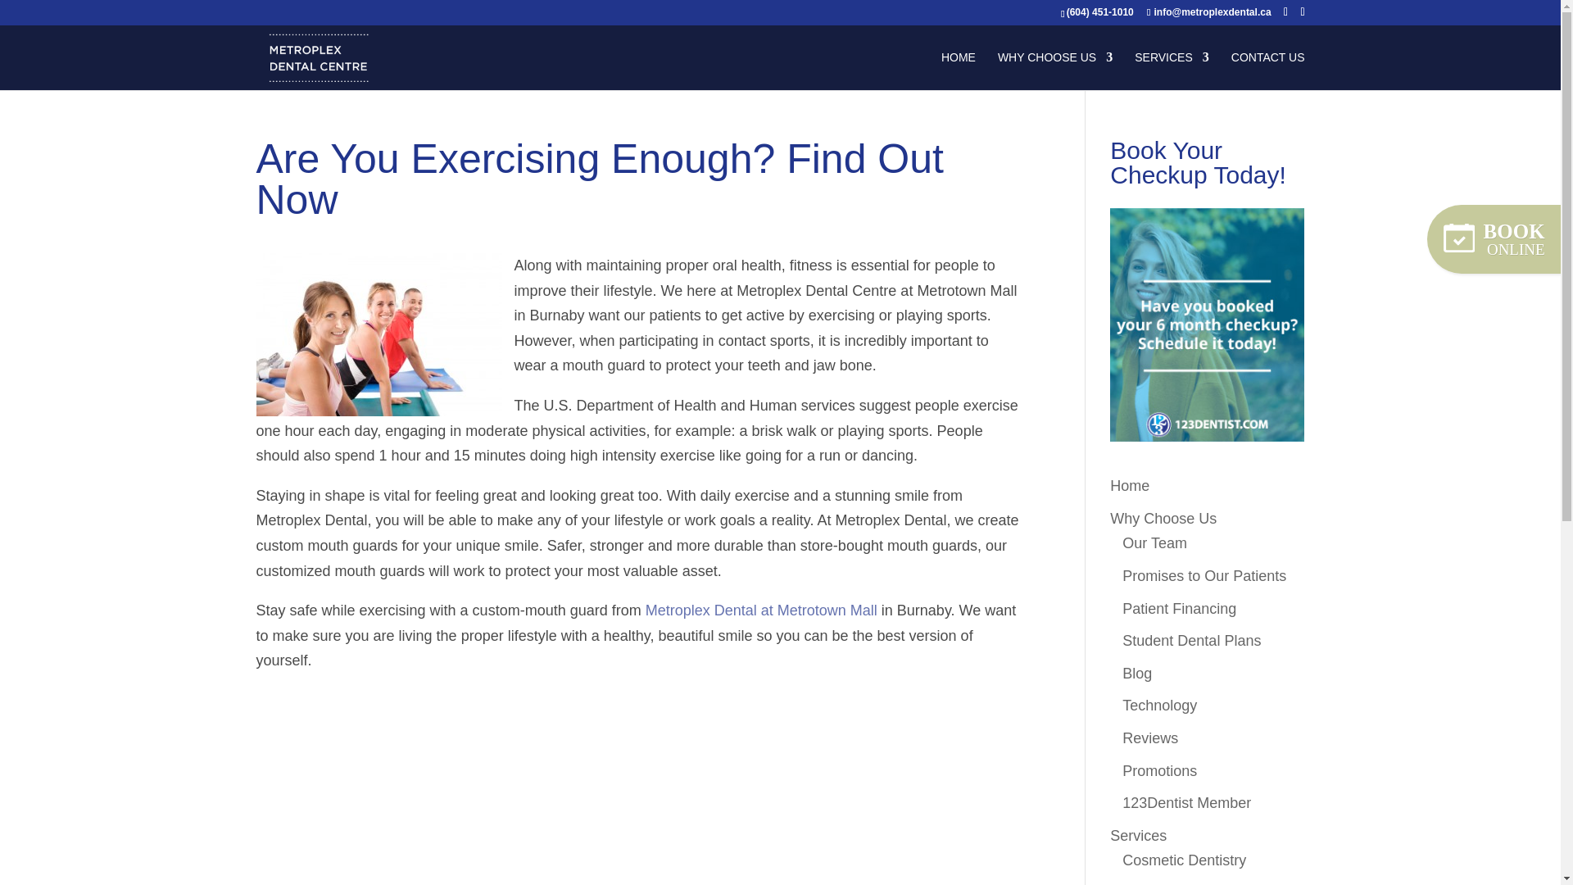 The height and width of the screenshot is (885, 1573). I want to click on Home, so click(1130, 485).